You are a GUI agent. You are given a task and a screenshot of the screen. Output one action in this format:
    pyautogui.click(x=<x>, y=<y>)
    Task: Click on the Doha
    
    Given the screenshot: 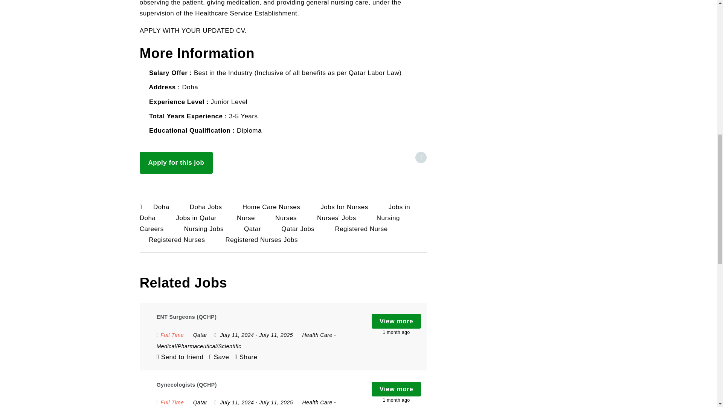 What is the action you would take?
    pyautogui.click(x=161, y=207)
    